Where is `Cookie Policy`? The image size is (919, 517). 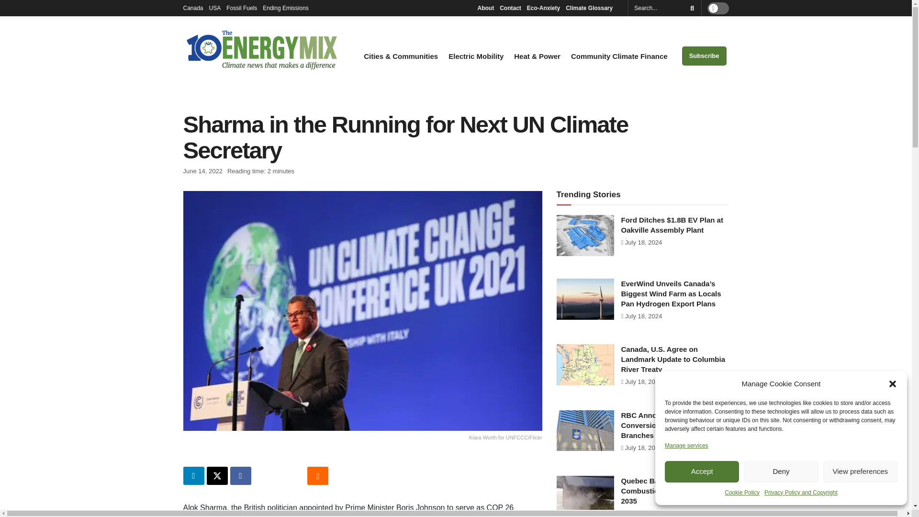 Cookie Policy is located at coordinates (742, 493).